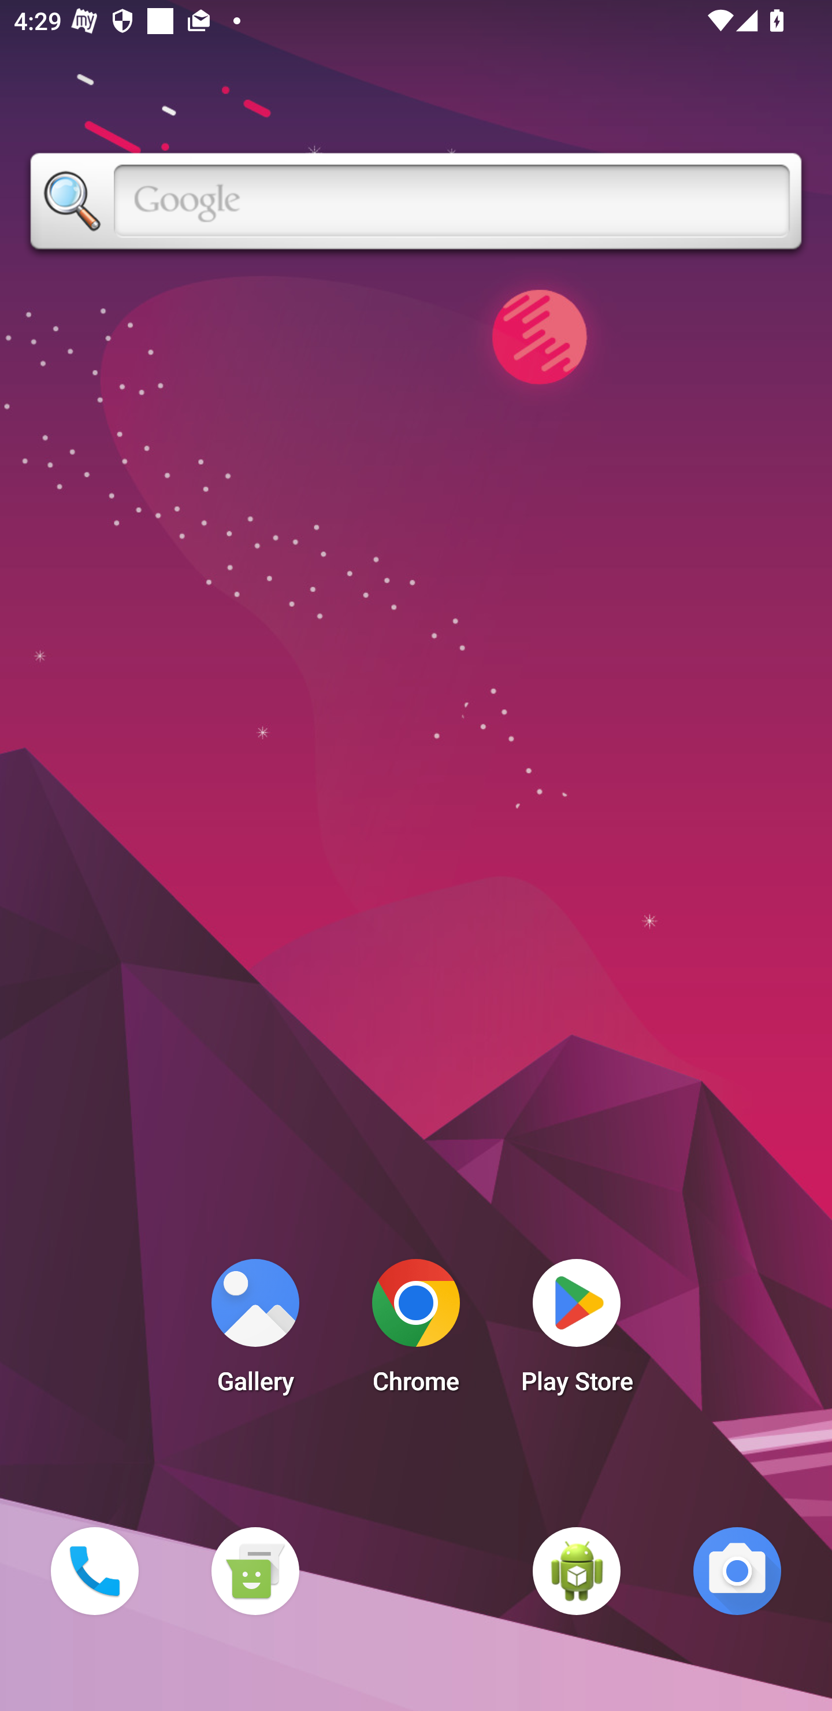 The height and width of the screenshot is (1711, 832). What do you see at coordinates (416, 1332) in the screenshot?
I see `Chrome` at bounding box center [416, 1332].